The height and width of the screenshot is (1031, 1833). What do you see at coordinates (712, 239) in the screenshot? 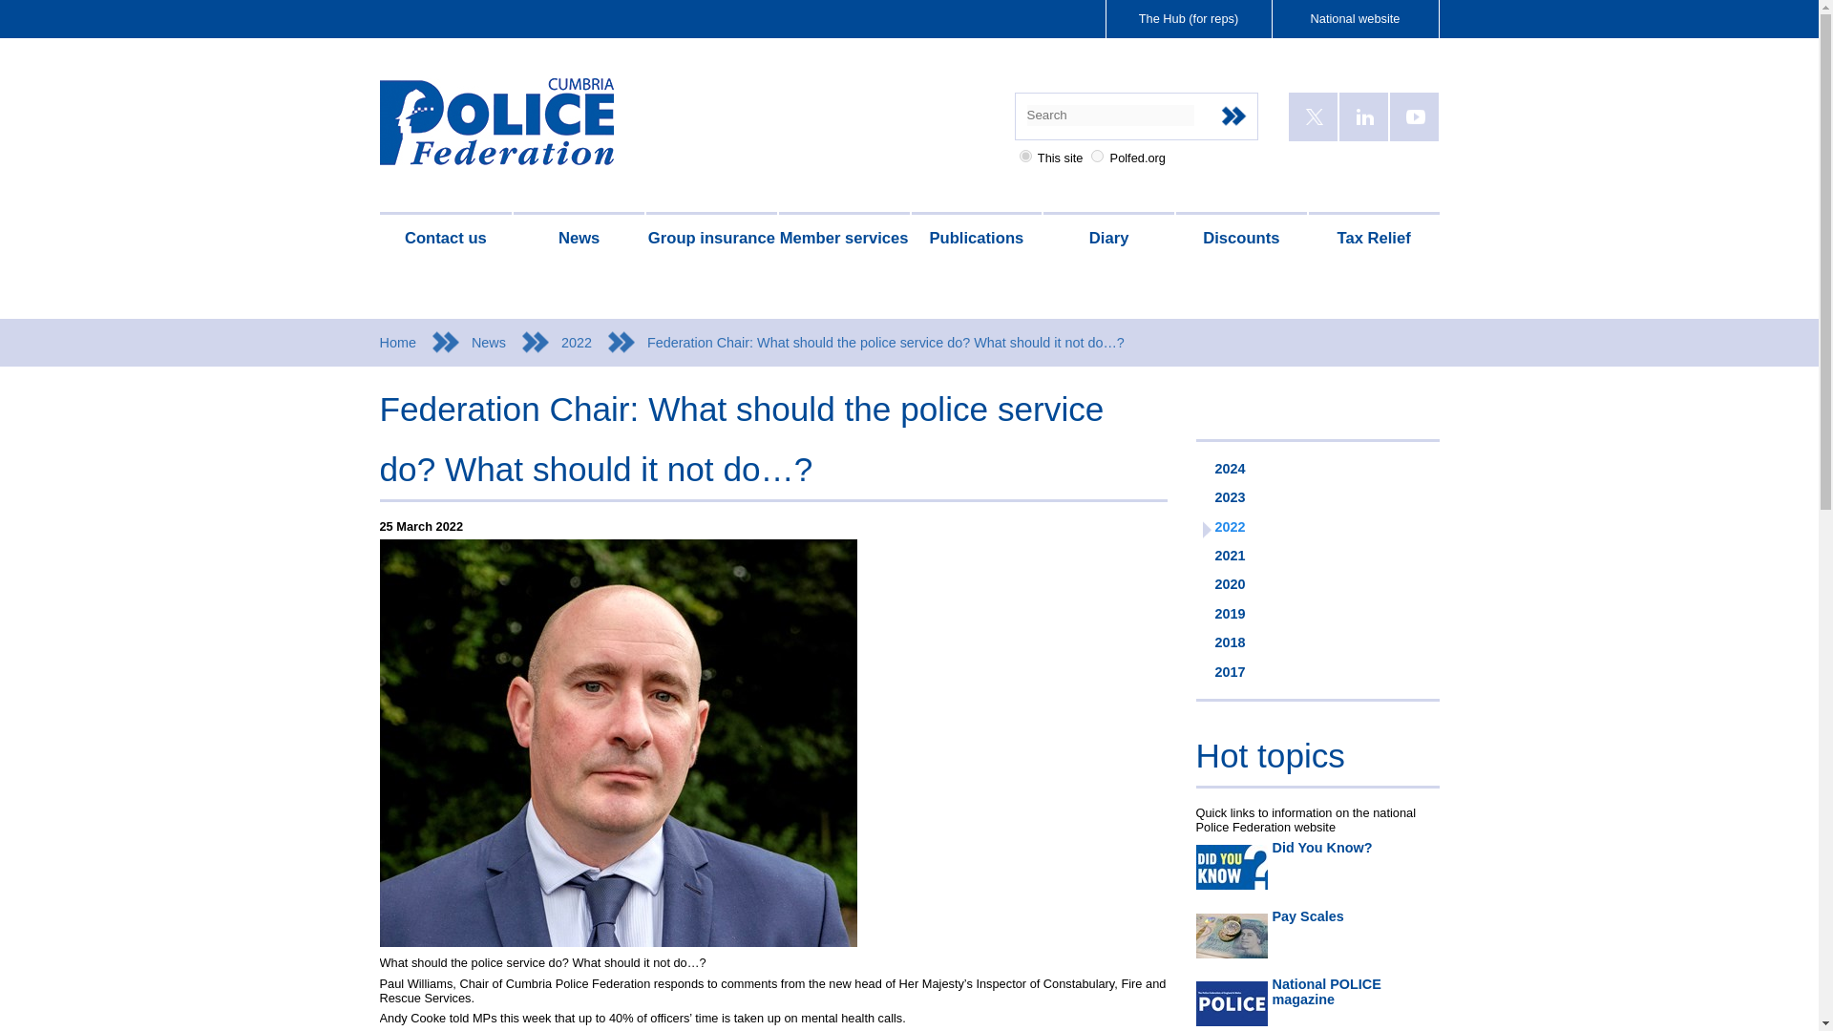
I see `Group insurance` at bounding box center [712, 239].